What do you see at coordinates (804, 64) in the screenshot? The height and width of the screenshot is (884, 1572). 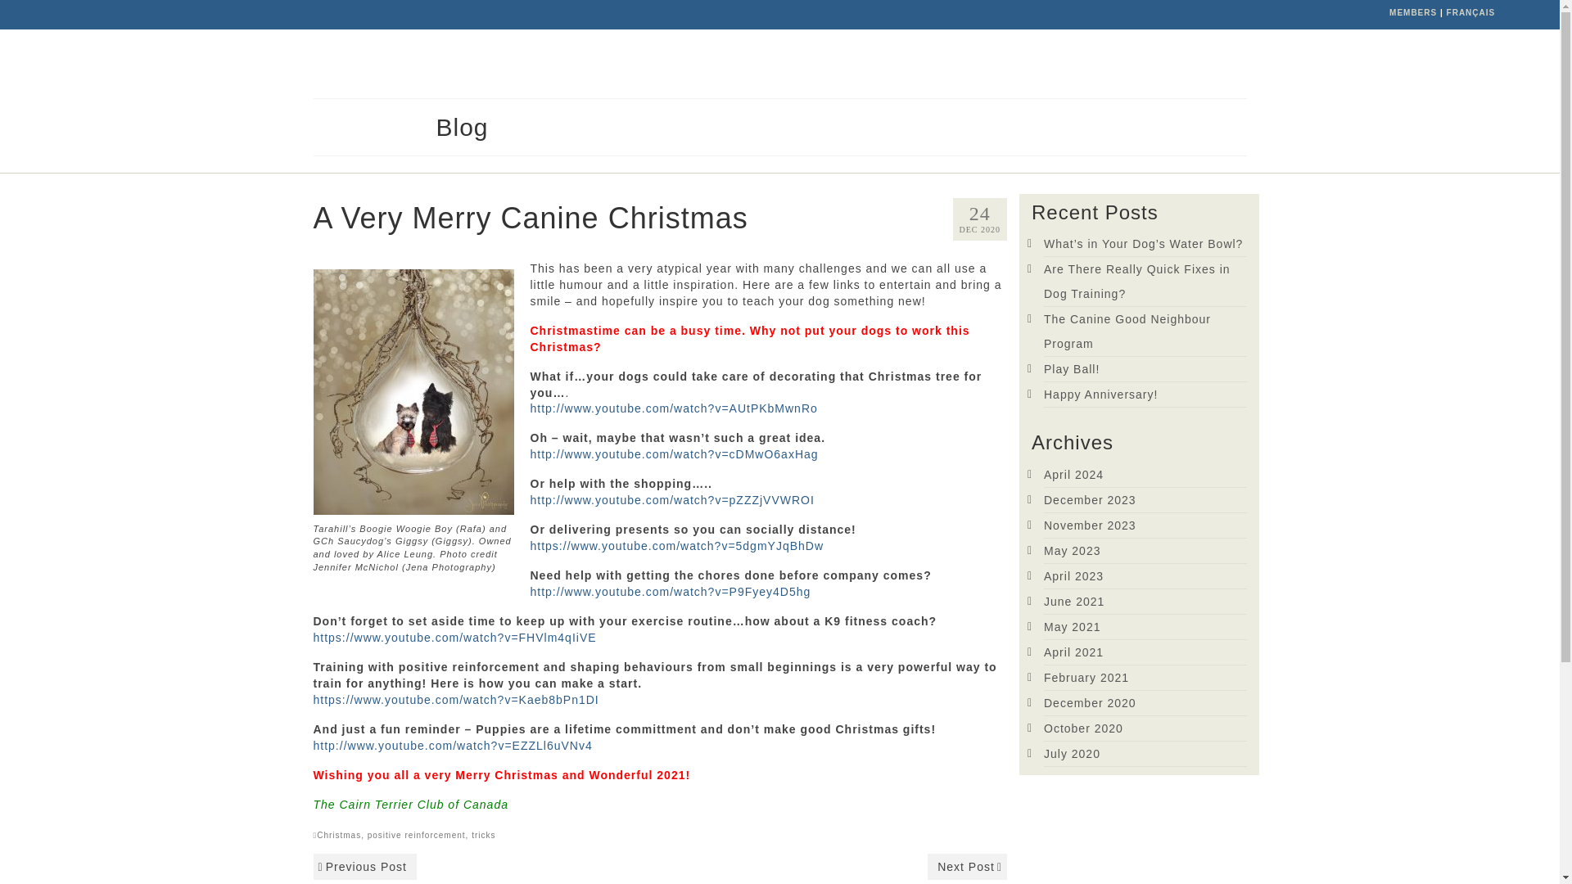 I see `HOME` at bounding box center [804, 64].